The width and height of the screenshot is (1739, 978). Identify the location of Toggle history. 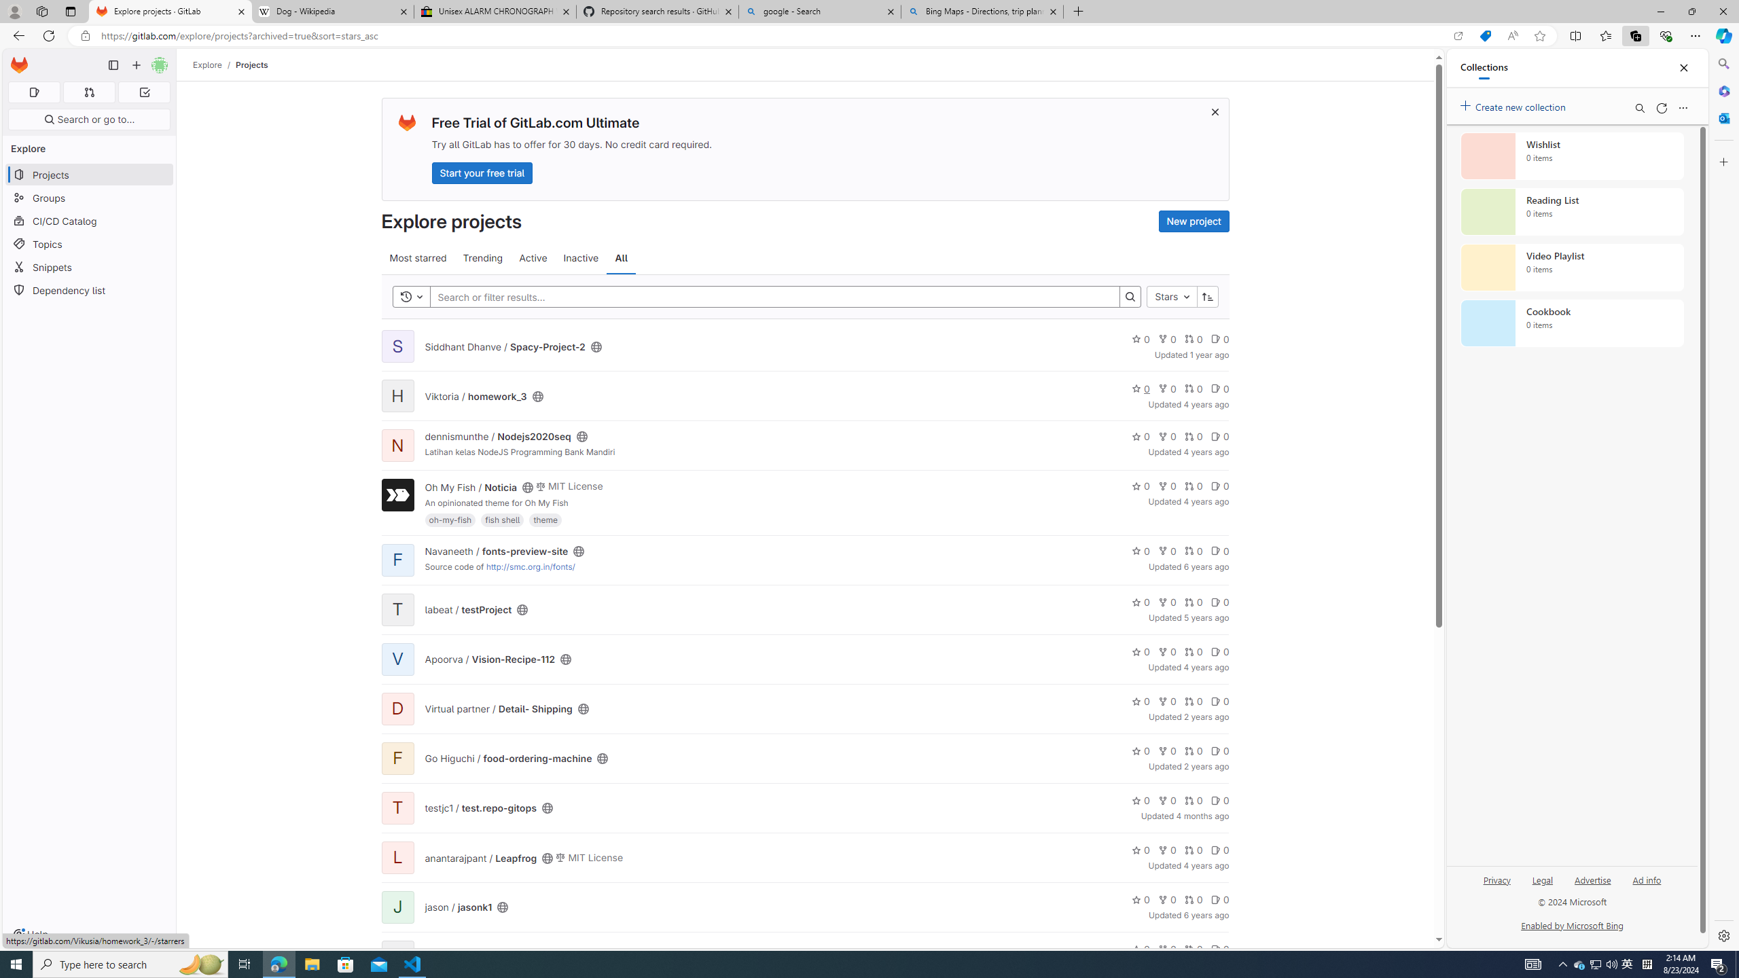
(411, 296).